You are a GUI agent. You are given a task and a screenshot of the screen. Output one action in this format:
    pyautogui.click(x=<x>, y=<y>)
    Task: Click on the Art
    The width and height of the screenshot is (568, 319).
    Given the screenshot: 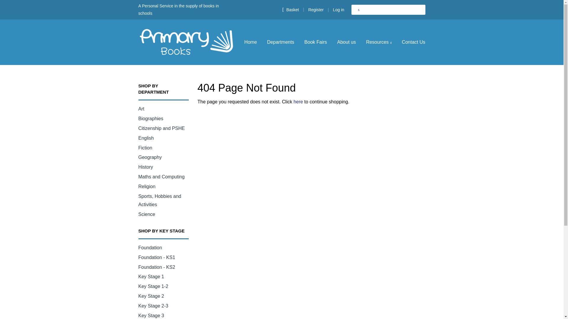 What is the action you would take?
    pyautogui.click(x=141, y=109)
    